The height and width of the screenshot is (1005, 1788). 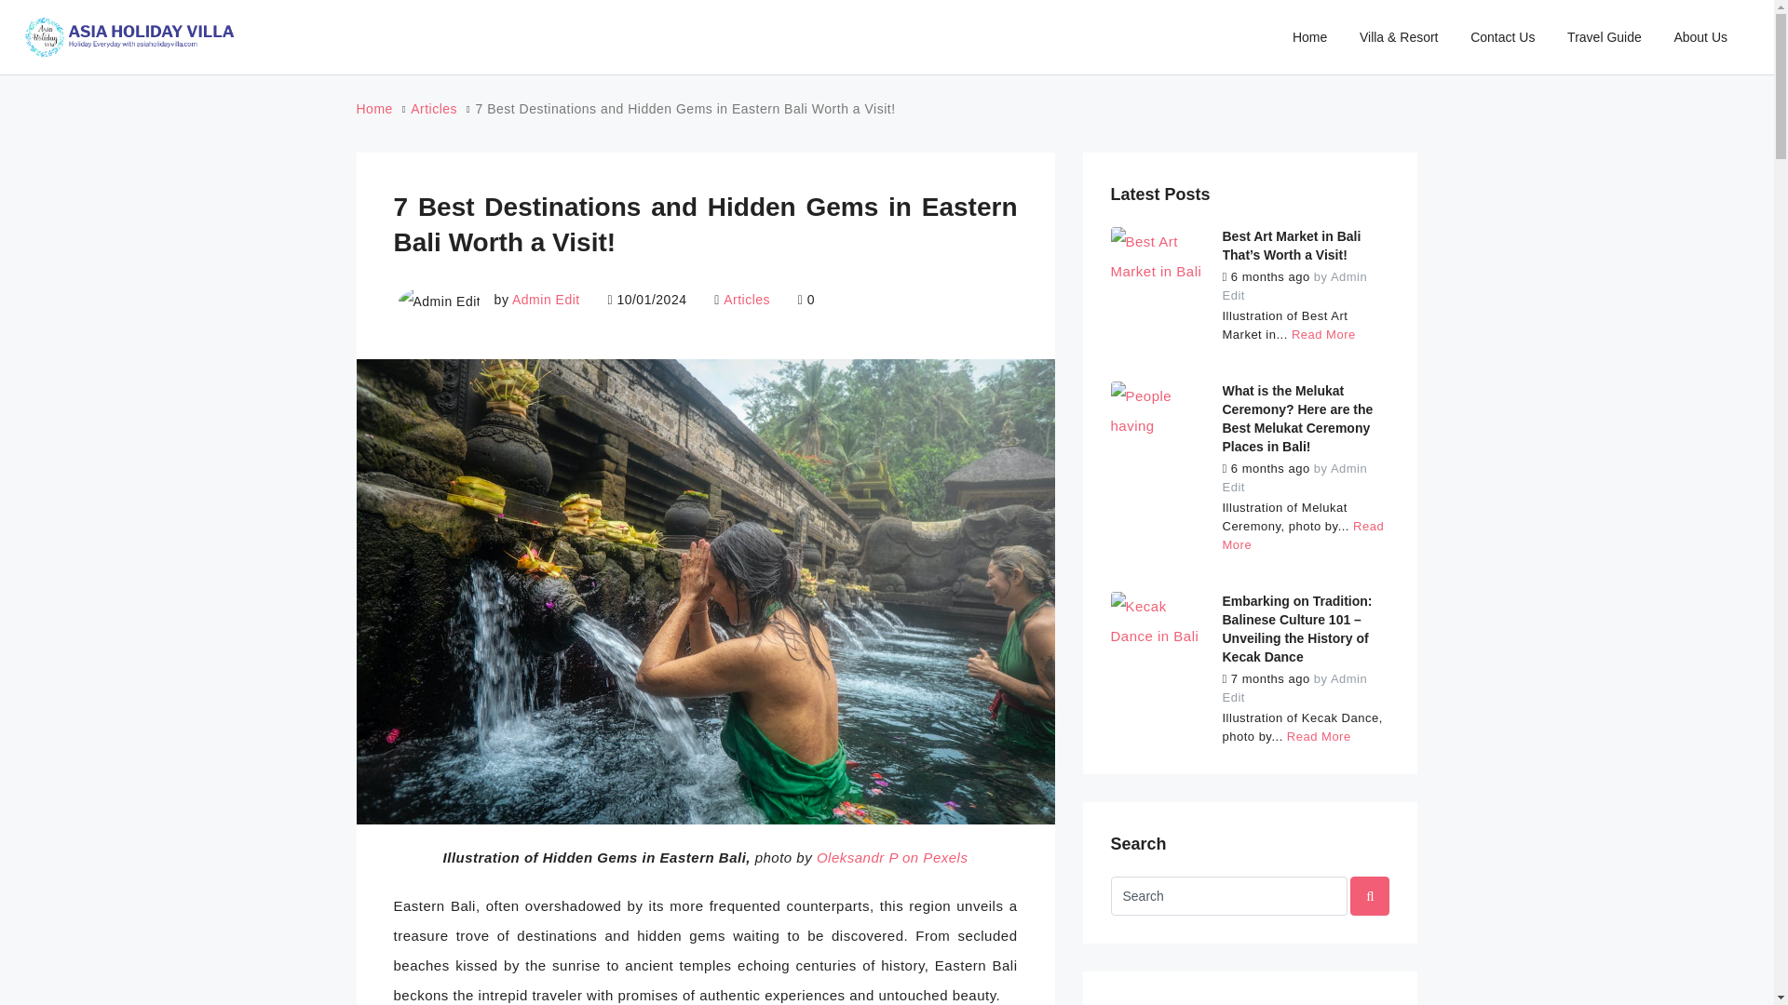 I want to click on Travel Guide, so click(x=1604, y=37).